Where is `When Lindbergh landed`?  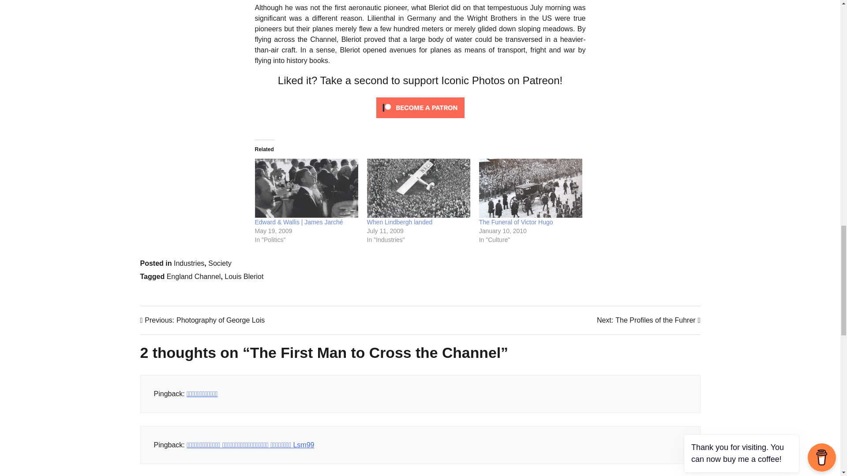 When Lindbergh landed is located at coordinates (531, 188).